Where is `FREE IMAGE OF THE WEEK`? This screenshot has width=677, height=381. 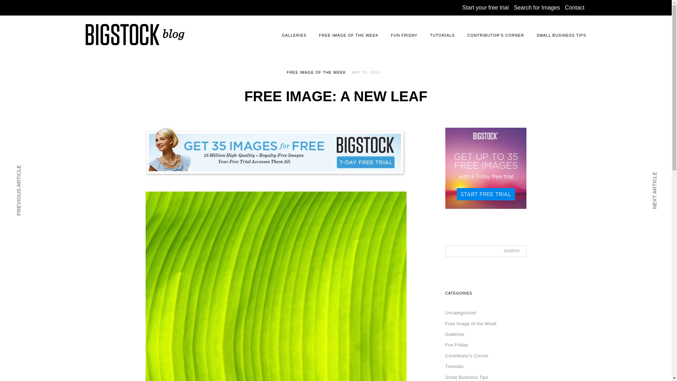 FREE IMAGE OF THE WEEK is located at coordinates (316, 72).